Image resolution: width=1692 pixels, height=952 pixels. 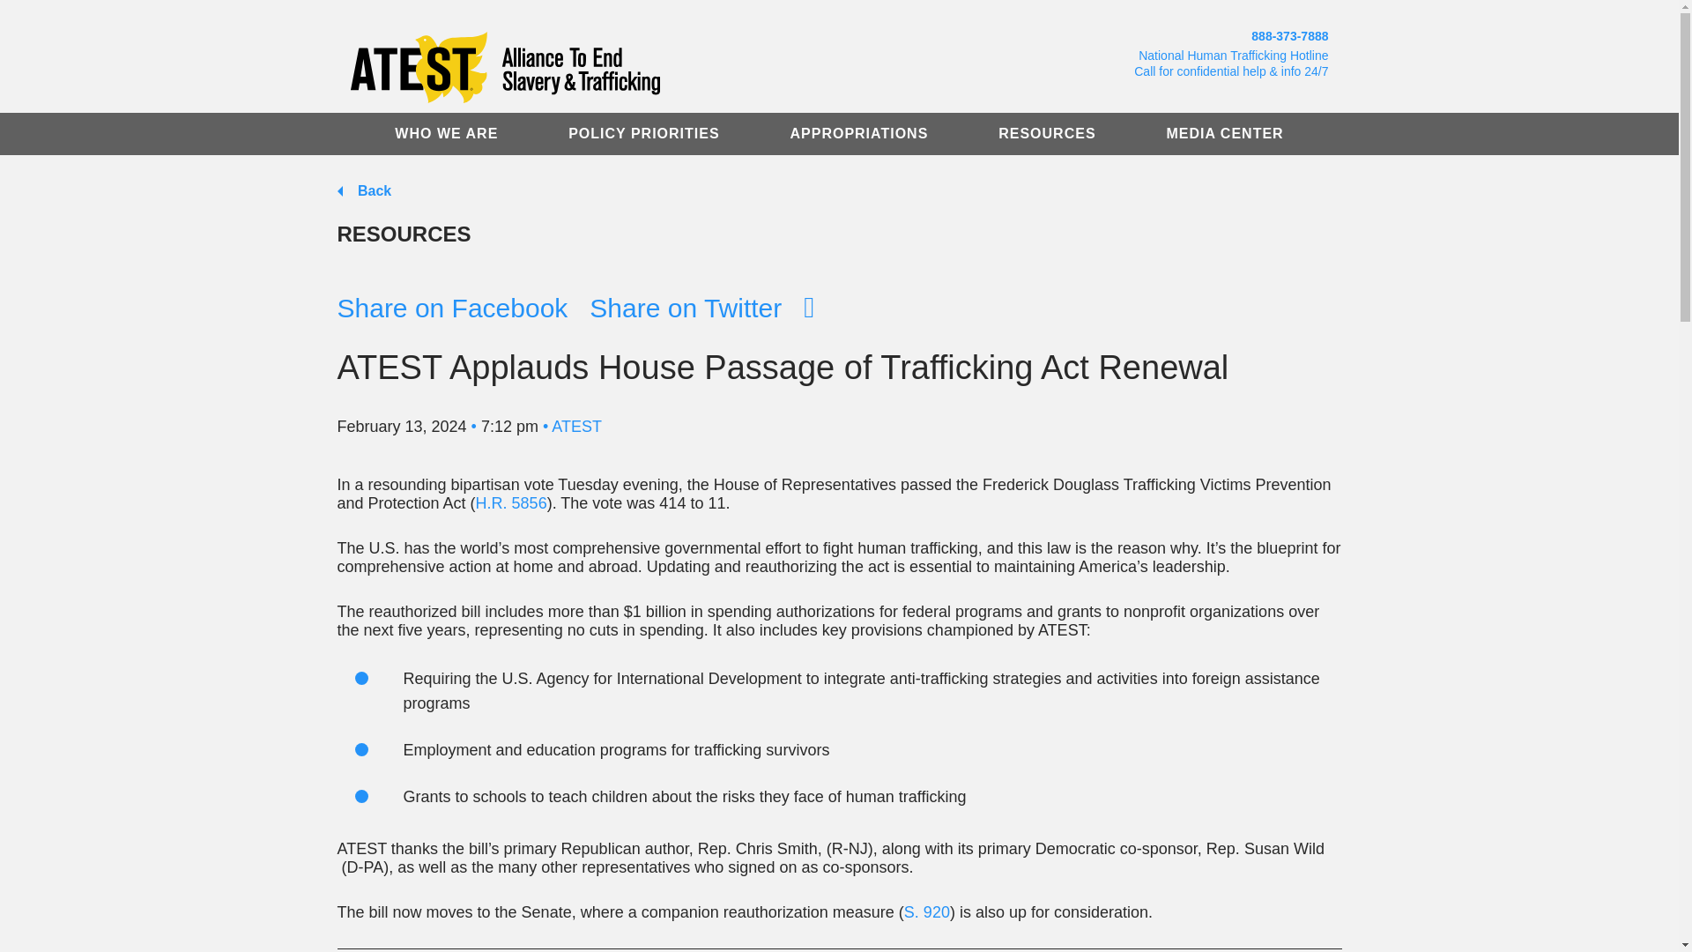 What do you see at coordinates (686, 309) in the screenshot?
I see `Share on Twitter` at bounding box center [686, 309].